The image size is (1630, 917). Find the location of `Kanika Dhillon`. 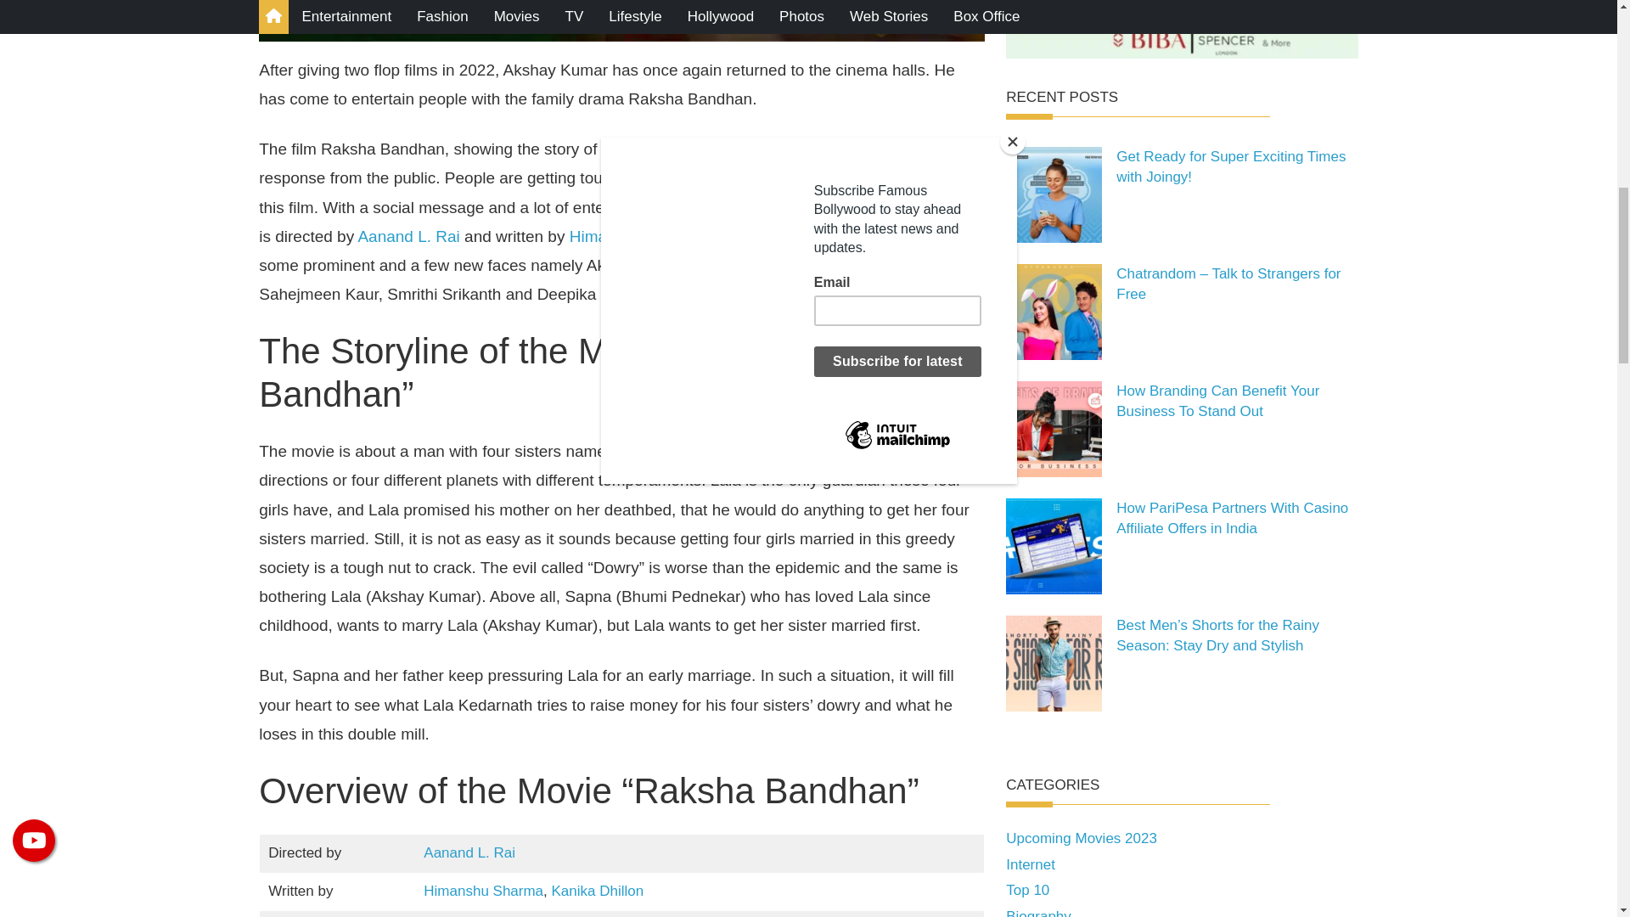

Kanika Dhillon is located at coordinates (790, 236).